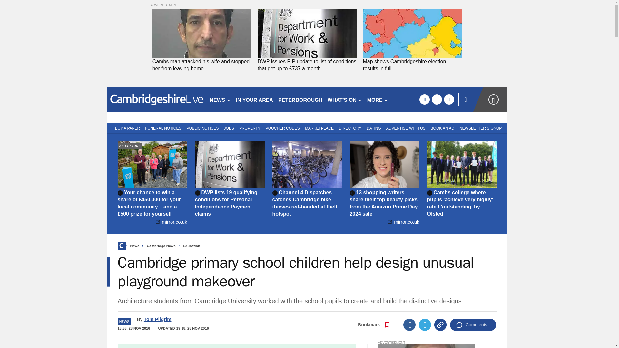 Image resolution: width=619 pixels, height=348 pixels. What do you see at coordinates (412, 65) in the screenshot?
I see `Map shows Cambridgeshire election results in full` at bounding box center [412, 65].